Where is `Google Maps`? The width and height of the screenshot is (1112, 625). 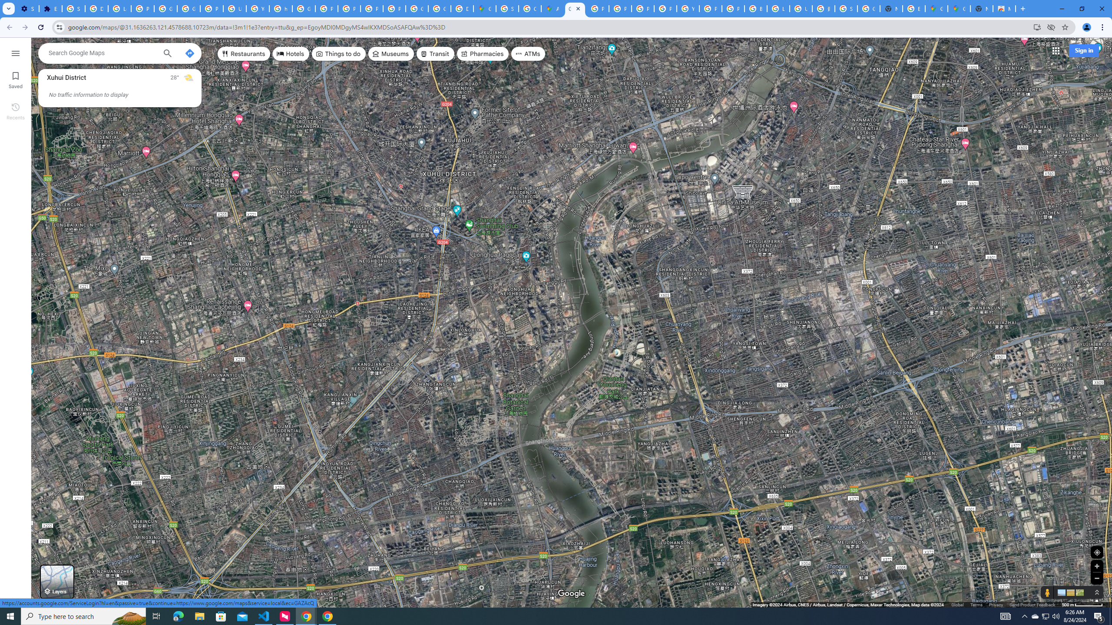 Google Maps is located at coordinates (485, 9).